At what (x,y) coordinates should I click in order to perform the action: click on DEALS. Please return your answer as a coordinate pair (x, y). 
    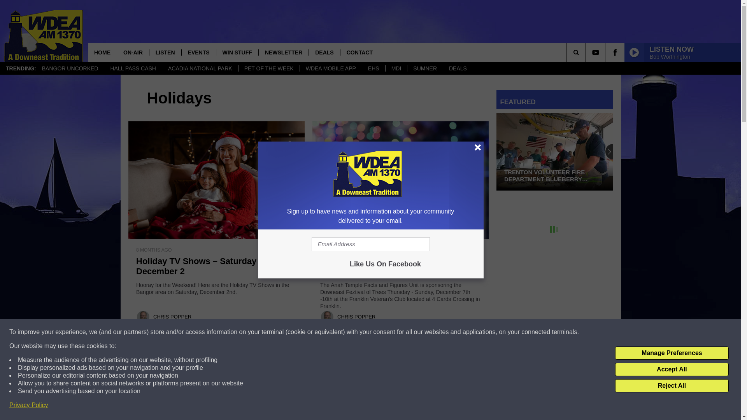
    Looking at the image, I should click on (458, 68).